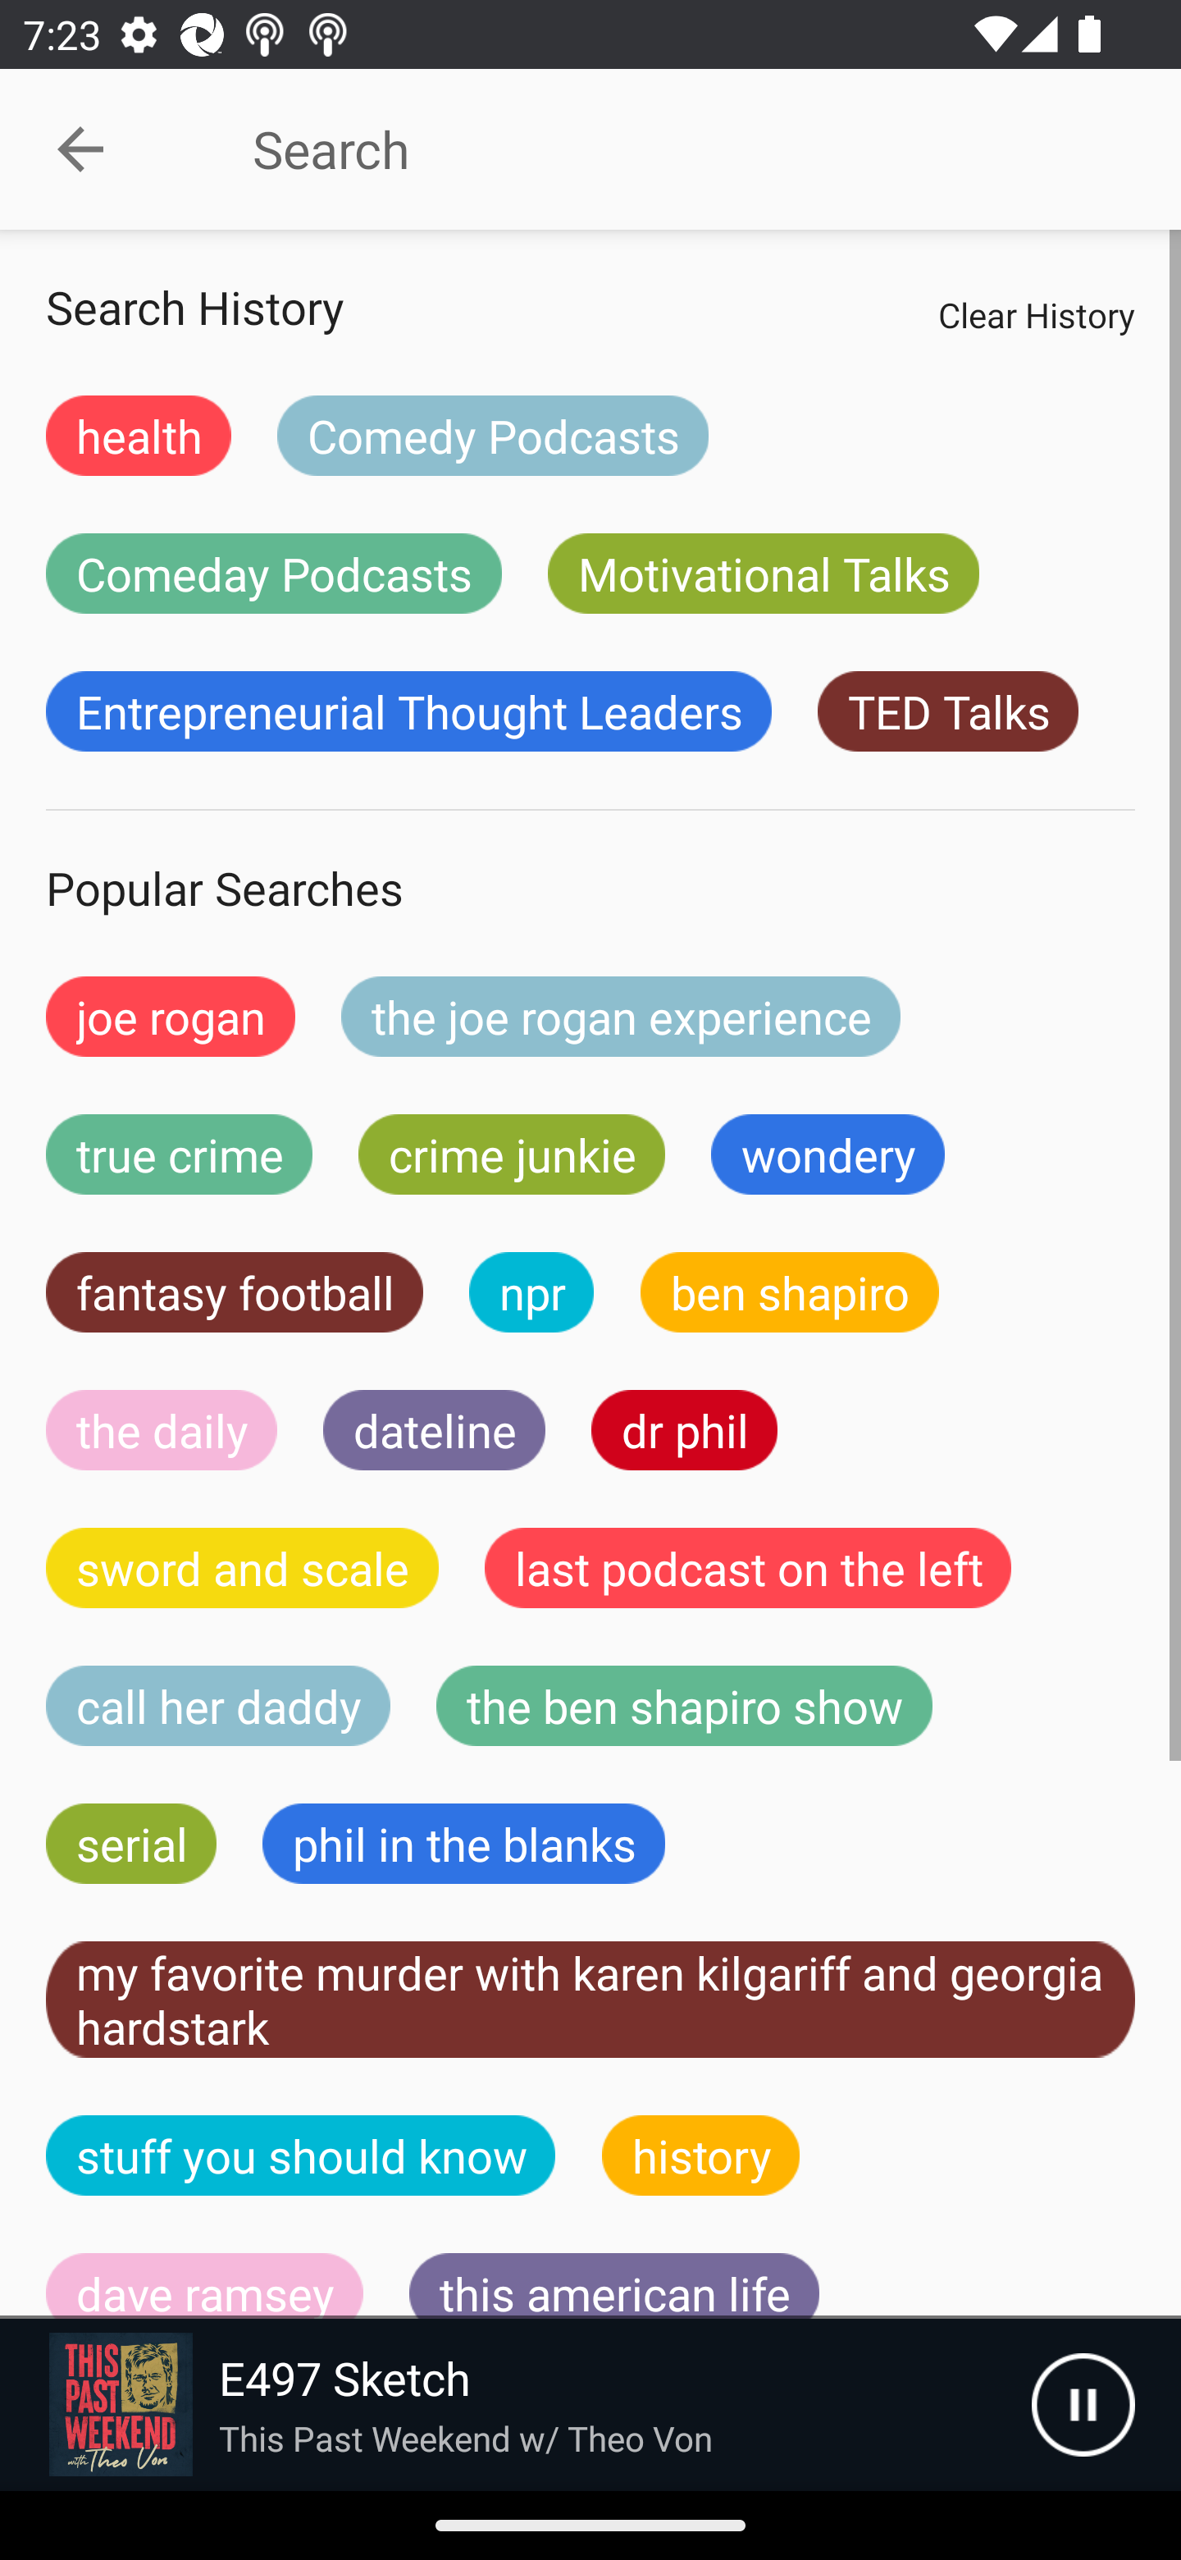  I want to click on npr, so click(531, 1292).